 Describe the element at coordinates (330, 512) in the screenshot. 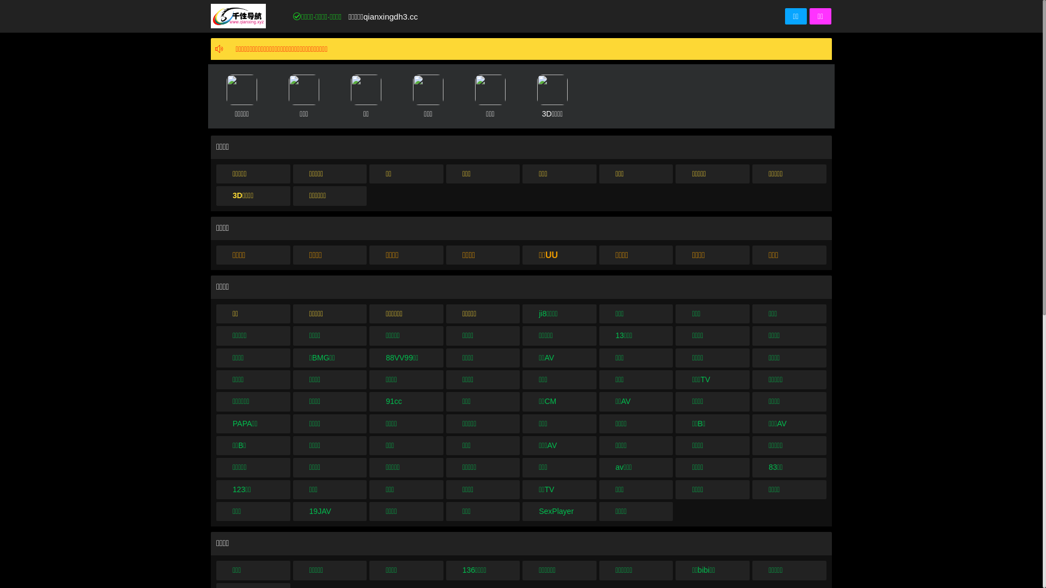

I see `19JAV` at that location.